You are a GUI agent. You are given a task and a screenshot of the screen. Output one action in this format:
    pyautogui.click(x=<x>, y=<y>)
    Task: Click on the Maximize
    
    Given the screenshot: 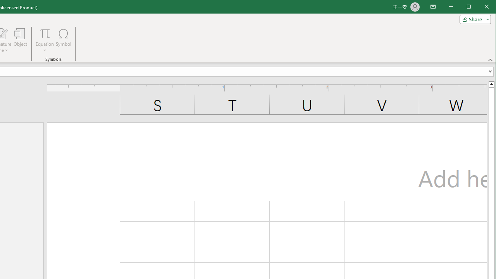 What is the action you would take?
    pyautogui.click(x=480, y=7)
    